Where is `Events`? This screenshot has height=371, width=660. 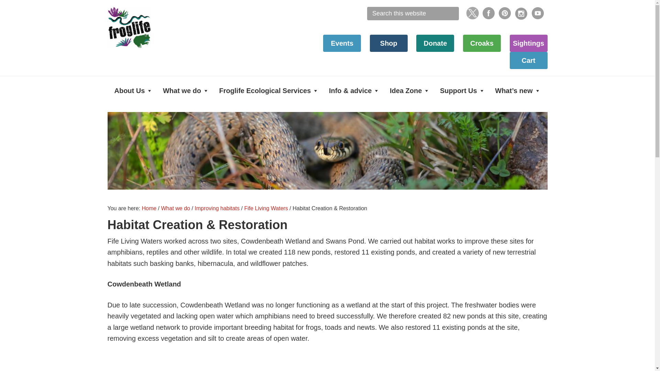
Events is located at coordinates (342, 43).